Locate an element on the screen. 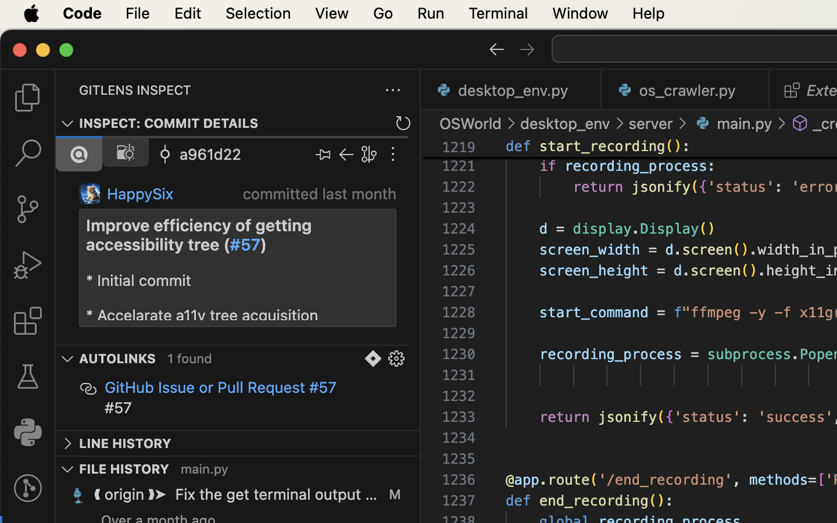  a961d22 is located at coordinates (210, 154).